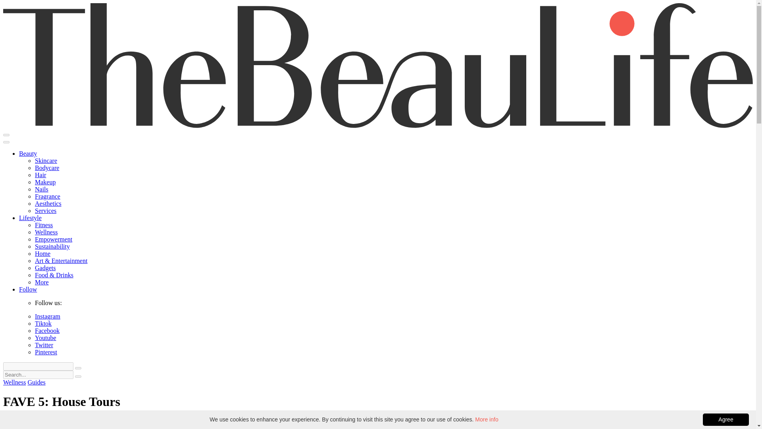 This screenshot has width=762, height=429. Describe the element at coordinates (46, 338) in the screenshot. I see `Youtube` at that location.